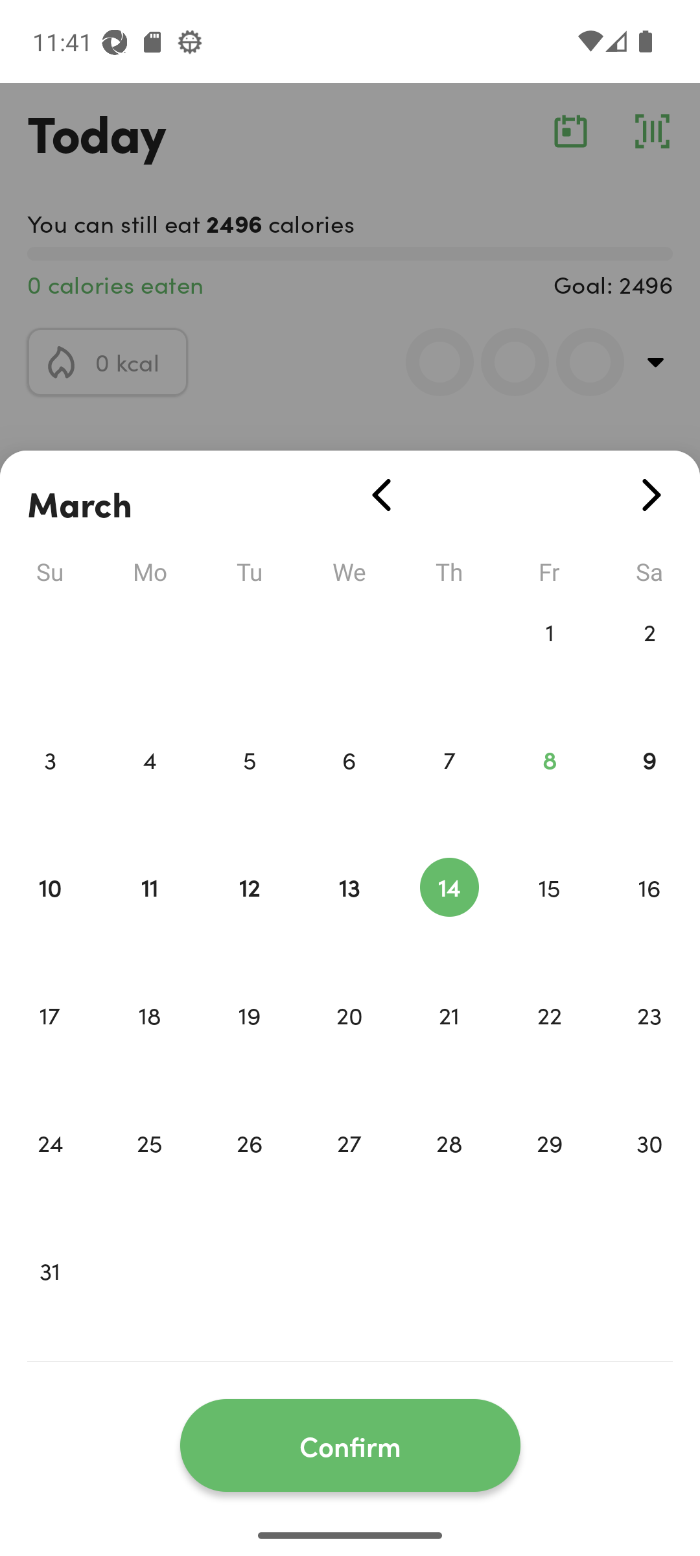 The width and height of the screenshot is (700, 1556). What do you see at coordinates (249, 787) in the screenshot?
I see `5` at bounding box center [249, 787].